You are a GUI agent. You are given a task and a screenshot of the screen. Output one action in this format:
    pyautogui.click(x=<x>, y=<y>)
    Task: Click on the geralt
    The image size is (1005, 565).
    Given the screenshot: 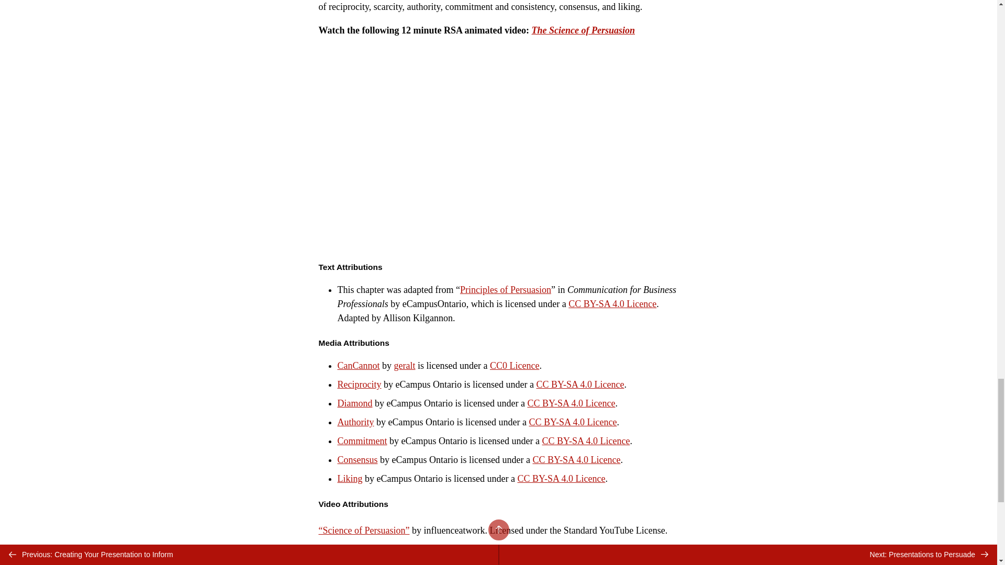 What is the action you would take?
    pyautogui.click(x=404, y=365)
    